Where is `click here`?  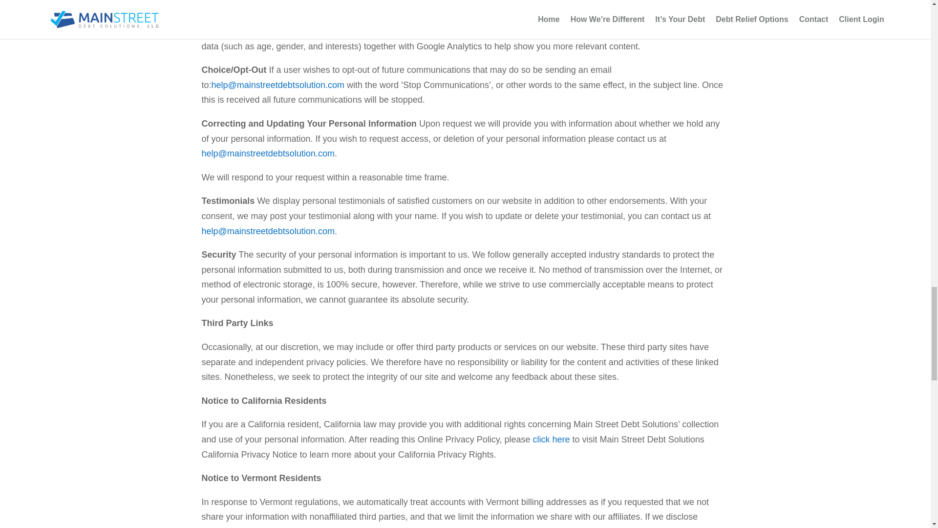
click here is located at coordinates (551, 439).